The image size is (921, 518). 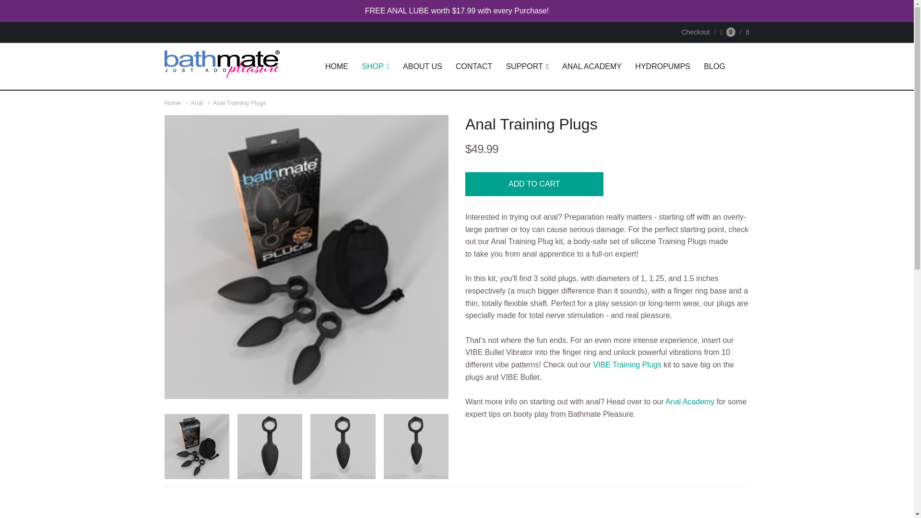 I want to click on Anal Training Plugs, so click(x=270, y=446).